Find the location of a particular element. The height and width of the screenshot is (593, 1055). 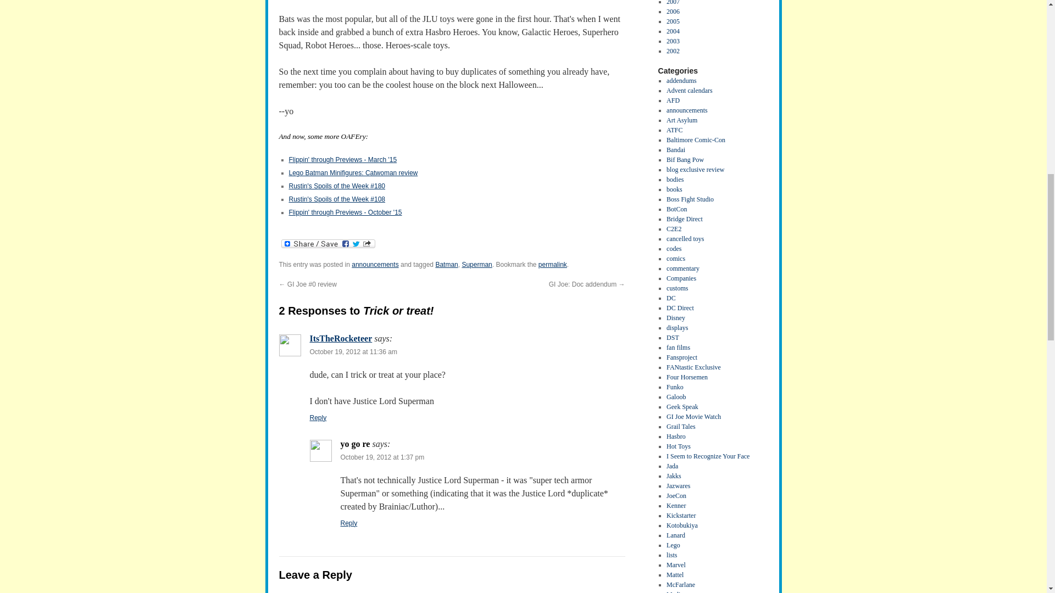

Flippin' through Previews - March '15 is located at coordinates (343, 160).